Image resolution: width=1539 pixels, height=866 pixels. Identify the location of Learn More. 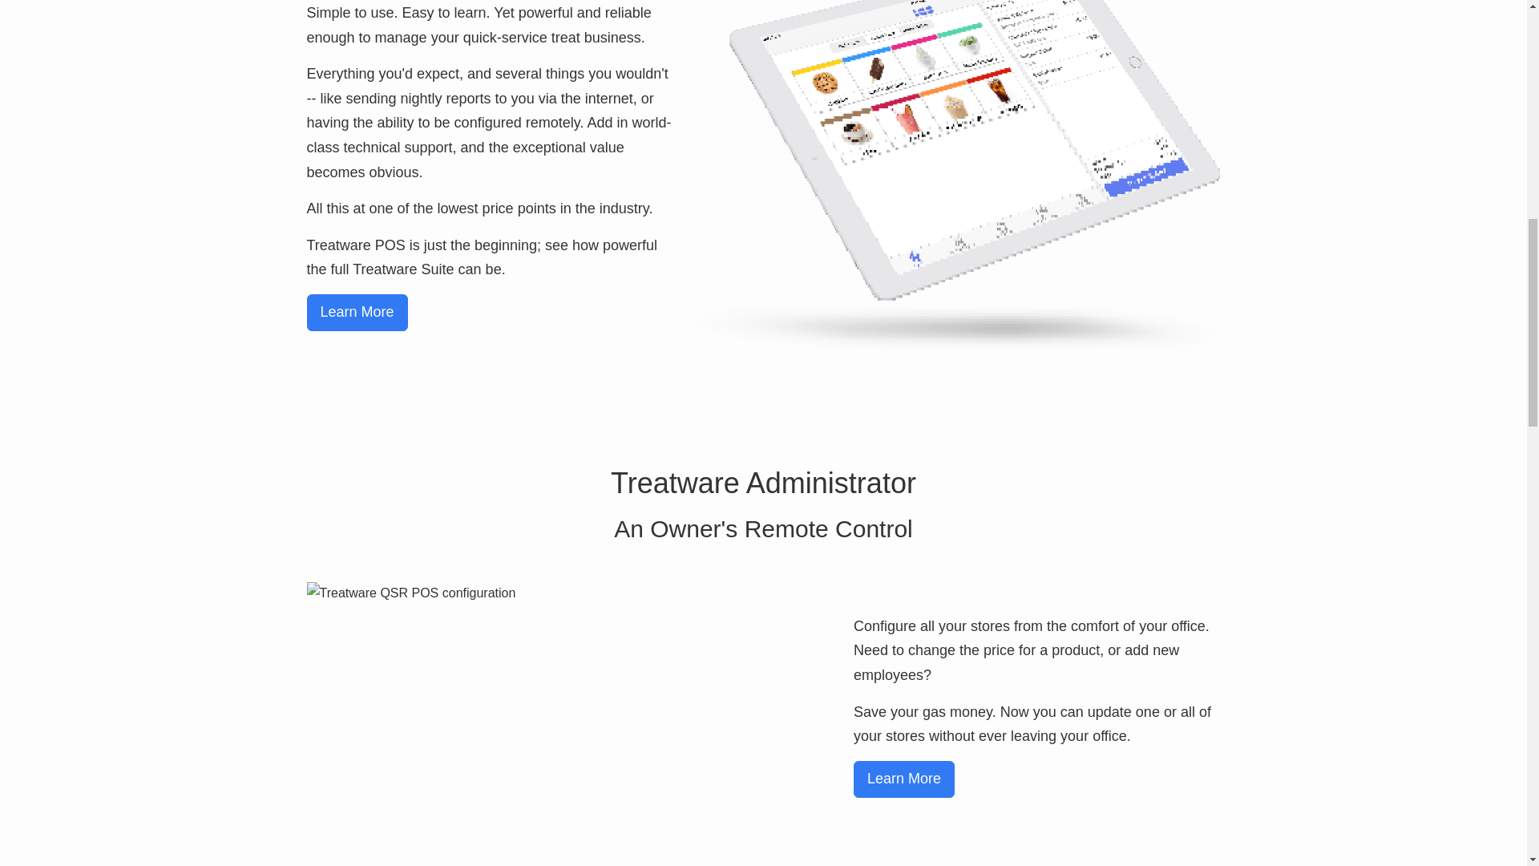
(904, 779).